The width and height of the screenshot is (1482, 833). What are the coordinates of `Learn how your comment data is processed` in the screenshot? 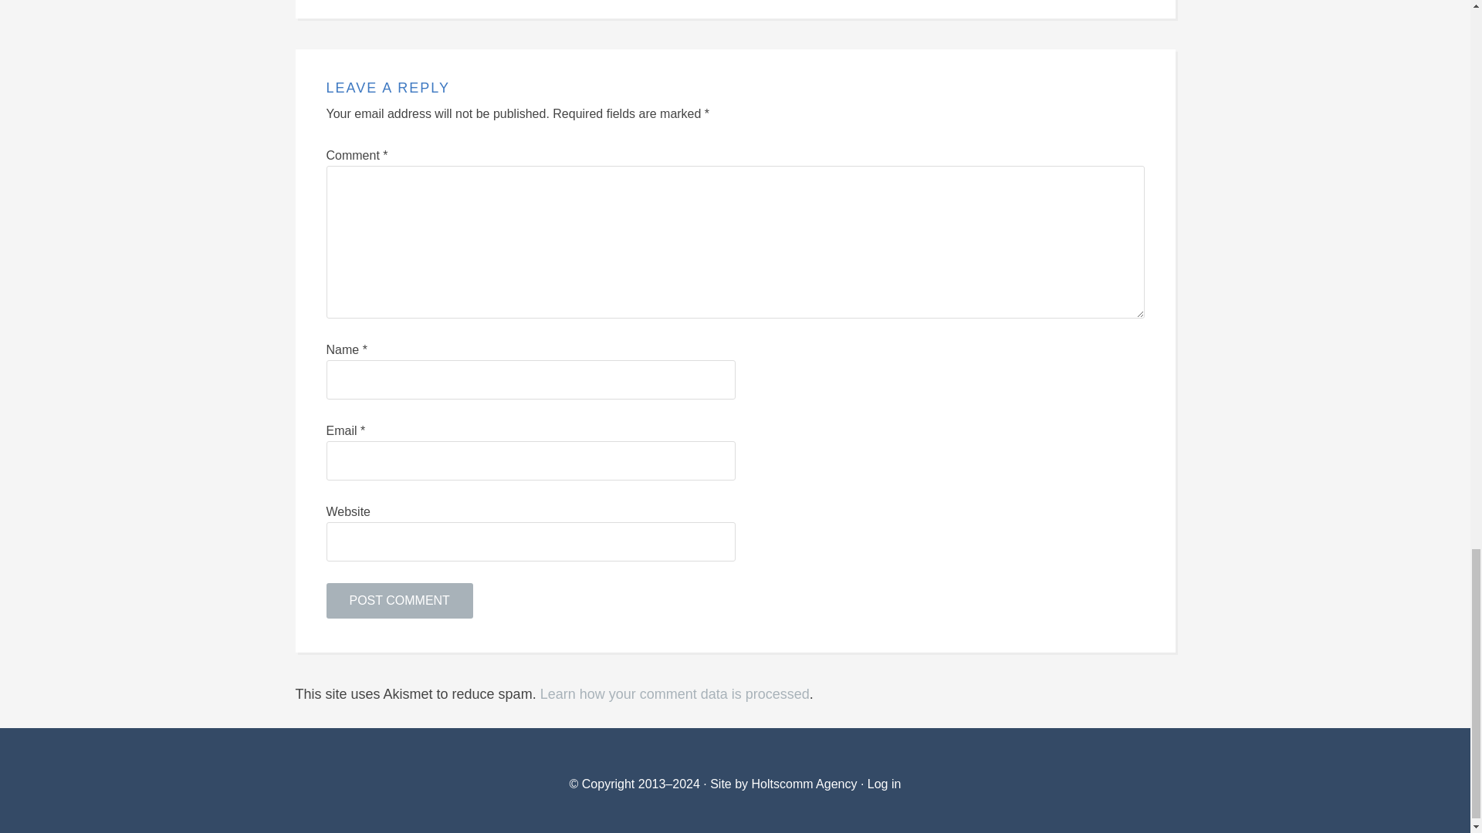 It's located at (675, 694).